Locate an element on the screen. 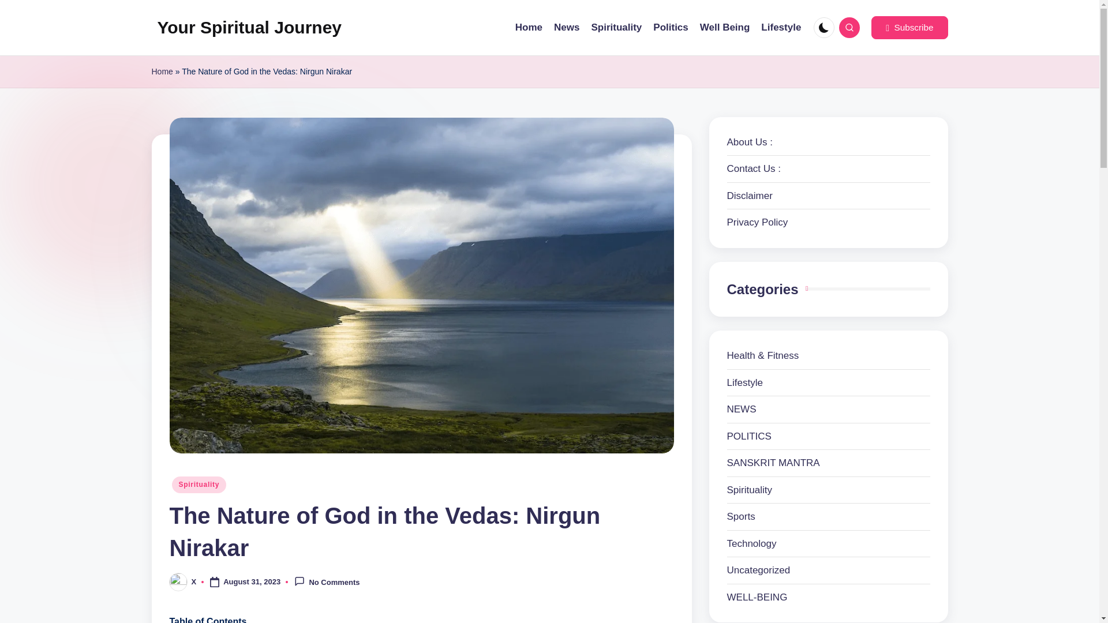 This screenshot has height=623, width=1108. Contact Us : is located at coordinates (754, 168).